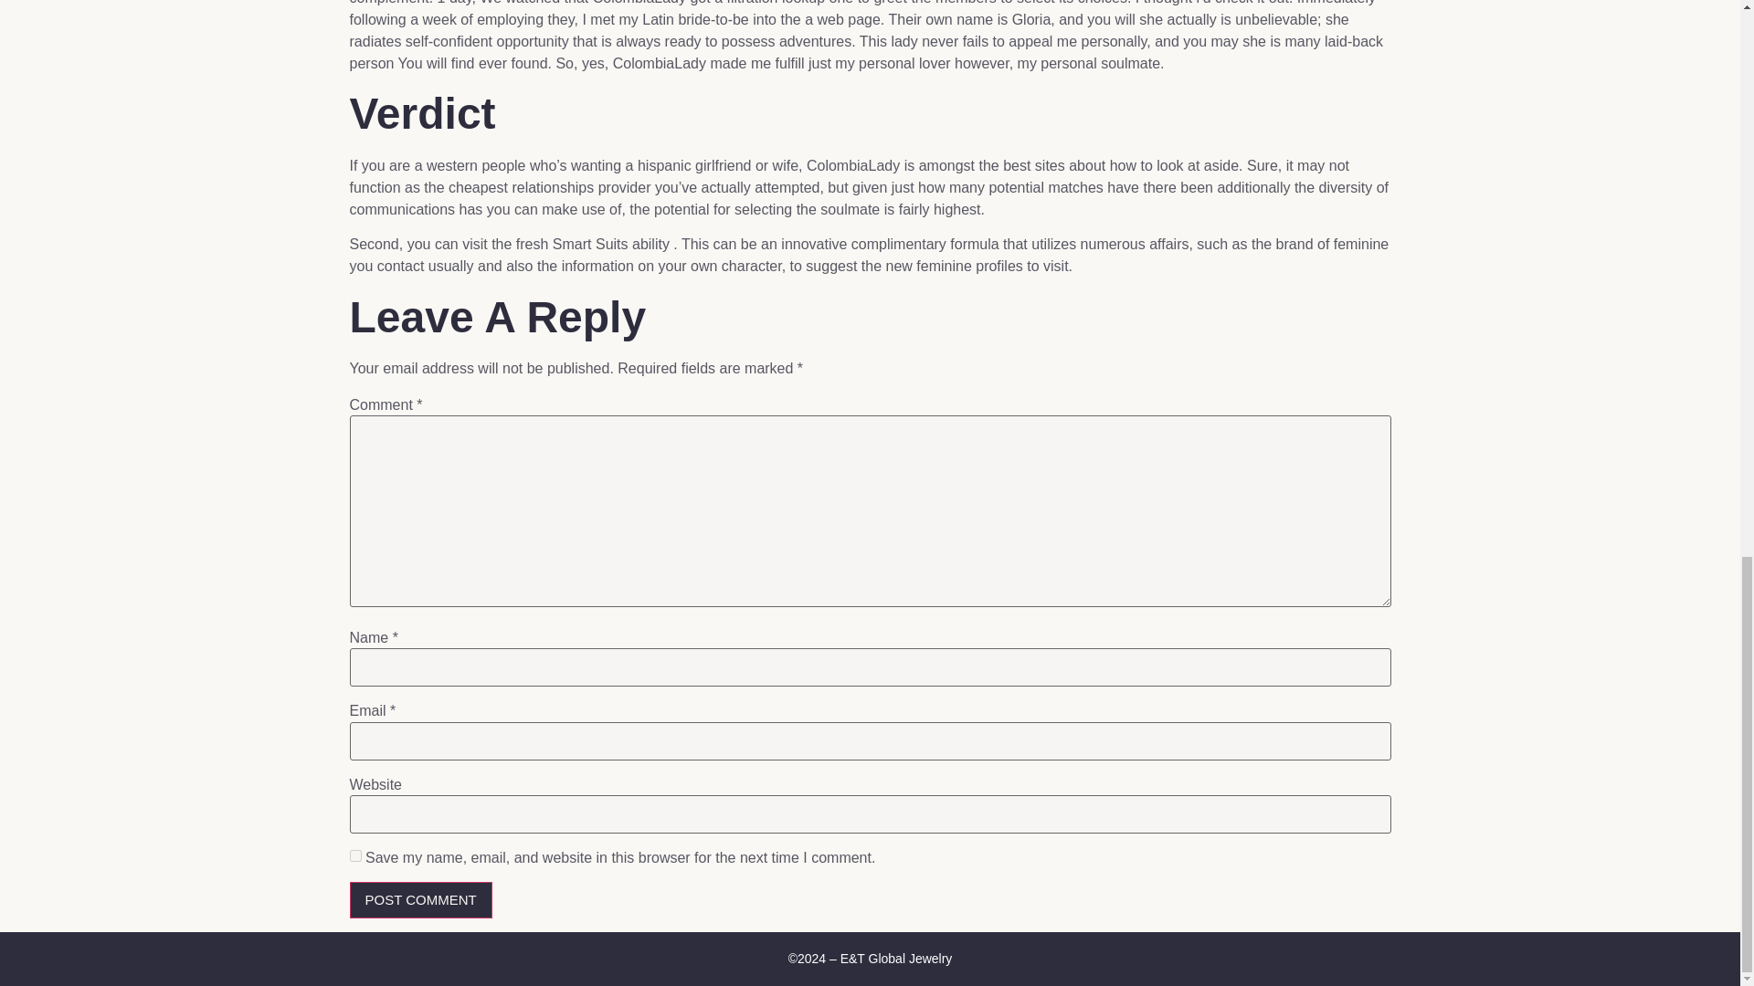 This screenshot has height=986, width=1754. What do you see at coordinates (420, 900) in the screenshot?
I see `Post Comment` at bounding box center [420, 900].